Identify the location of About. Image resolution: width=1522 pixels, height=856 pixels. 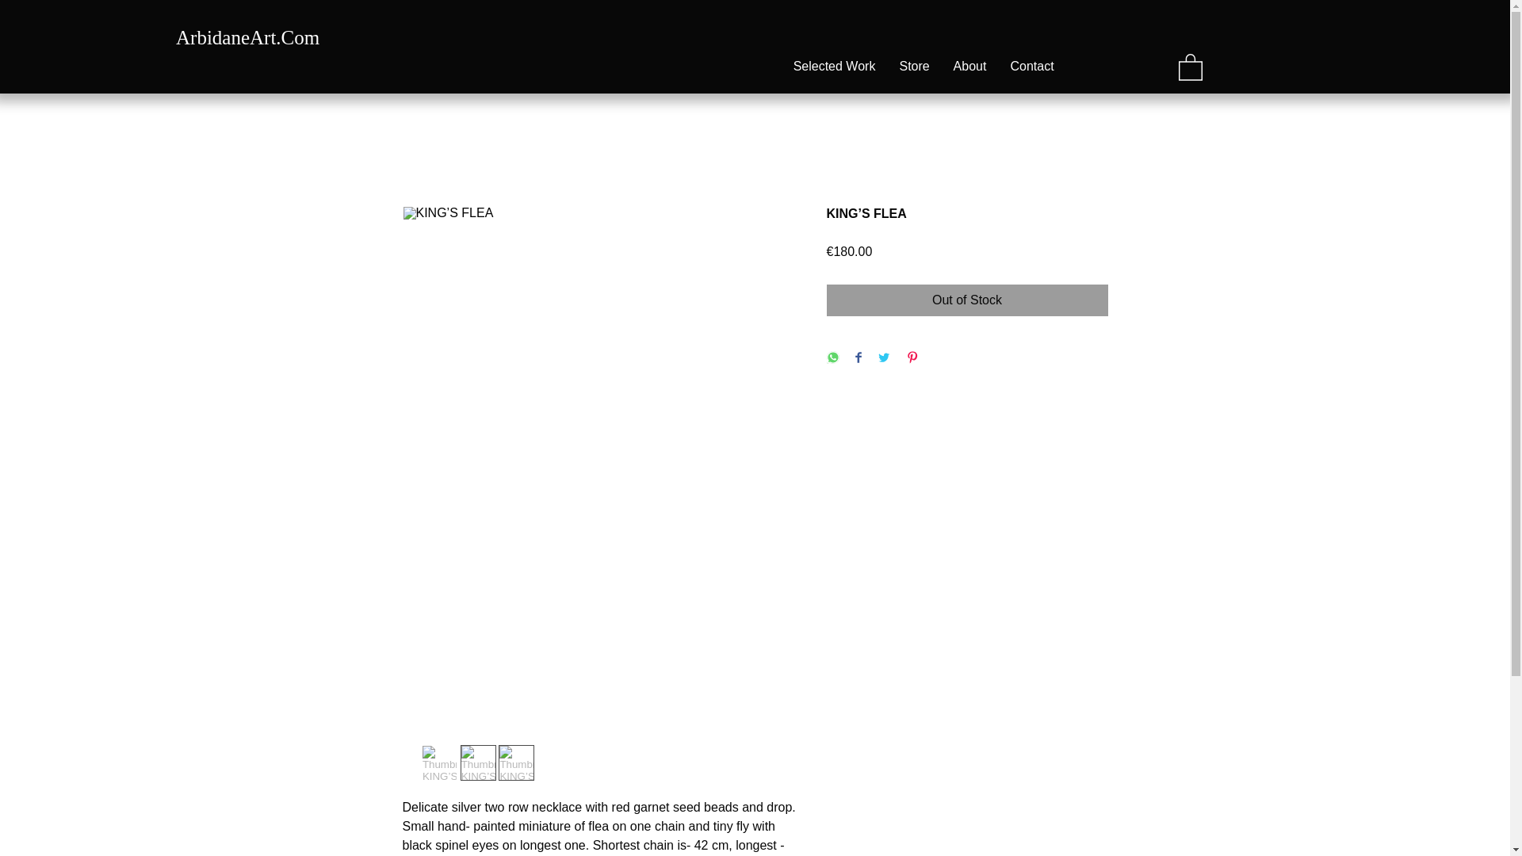
(970, 66).